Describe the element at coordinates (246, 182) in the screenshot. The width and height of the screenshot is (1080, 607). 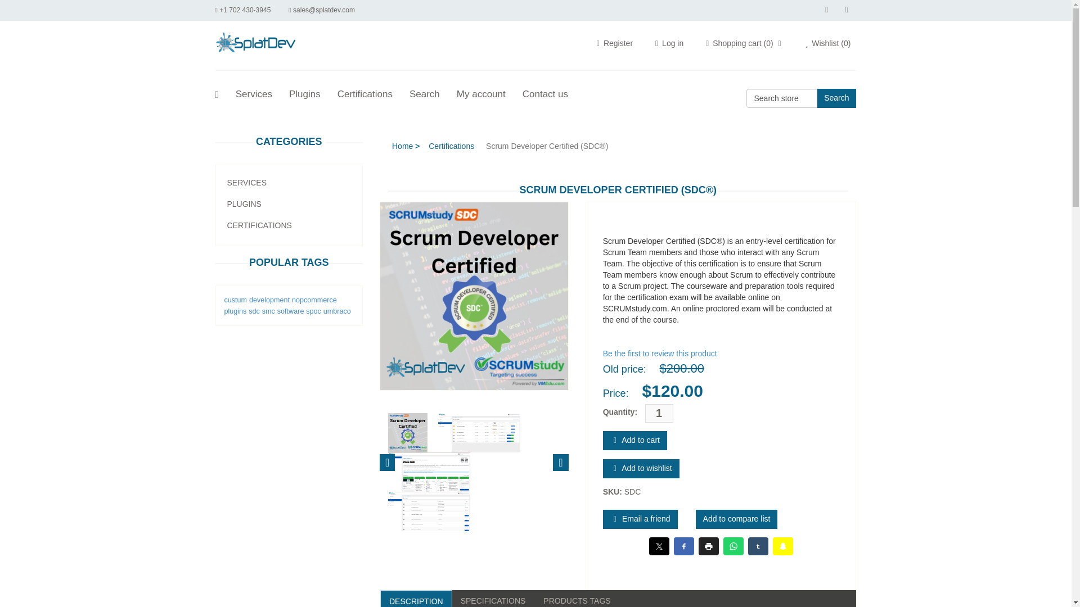
I see `SERVICES` at that location.